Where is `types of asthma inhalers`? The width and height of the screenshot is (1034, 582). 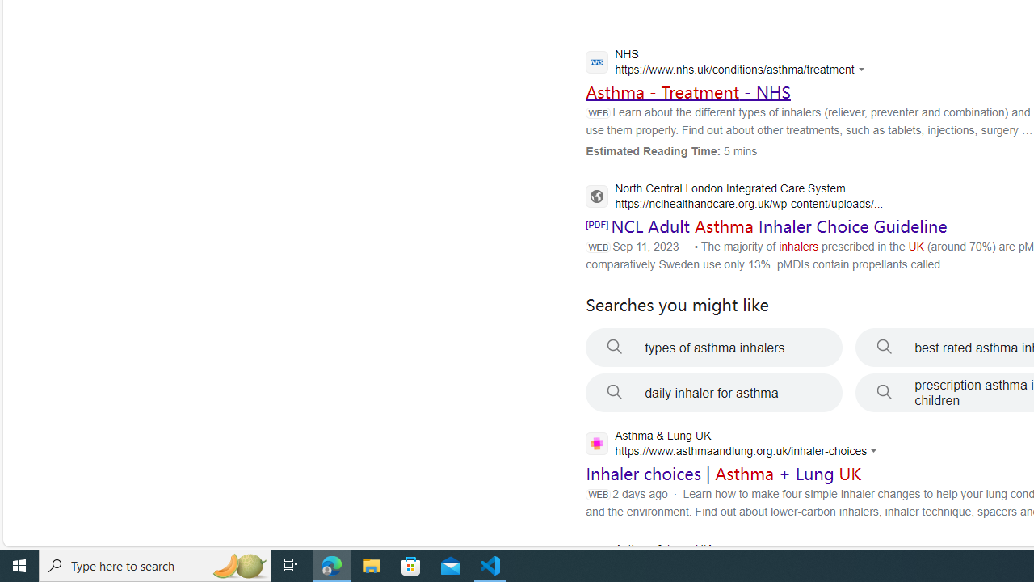
types of asthma inhalers is located at coordinates (714, 348).